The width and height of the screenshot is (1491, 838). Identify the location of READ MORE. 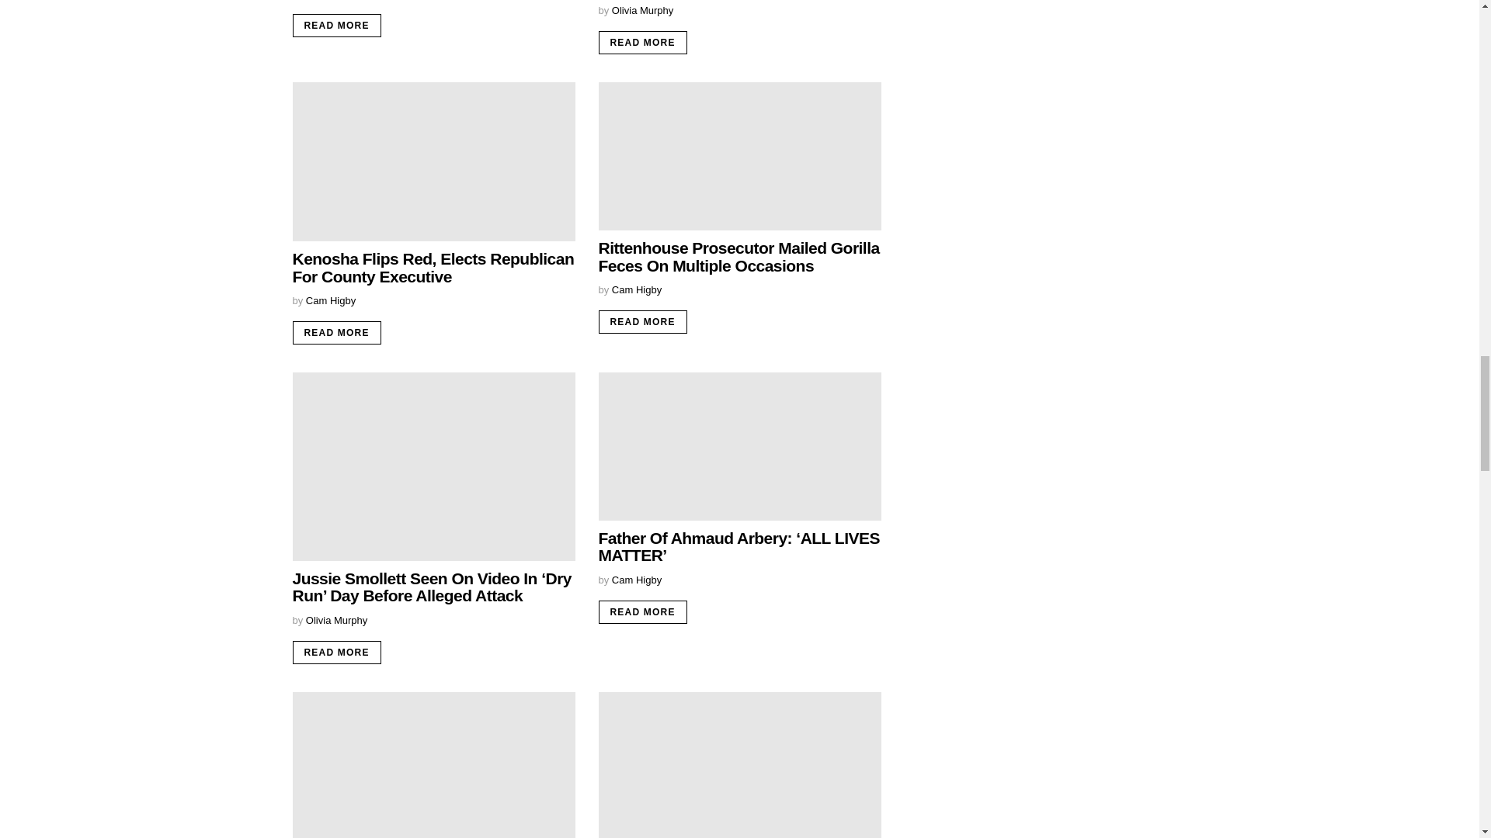
(641, 611).